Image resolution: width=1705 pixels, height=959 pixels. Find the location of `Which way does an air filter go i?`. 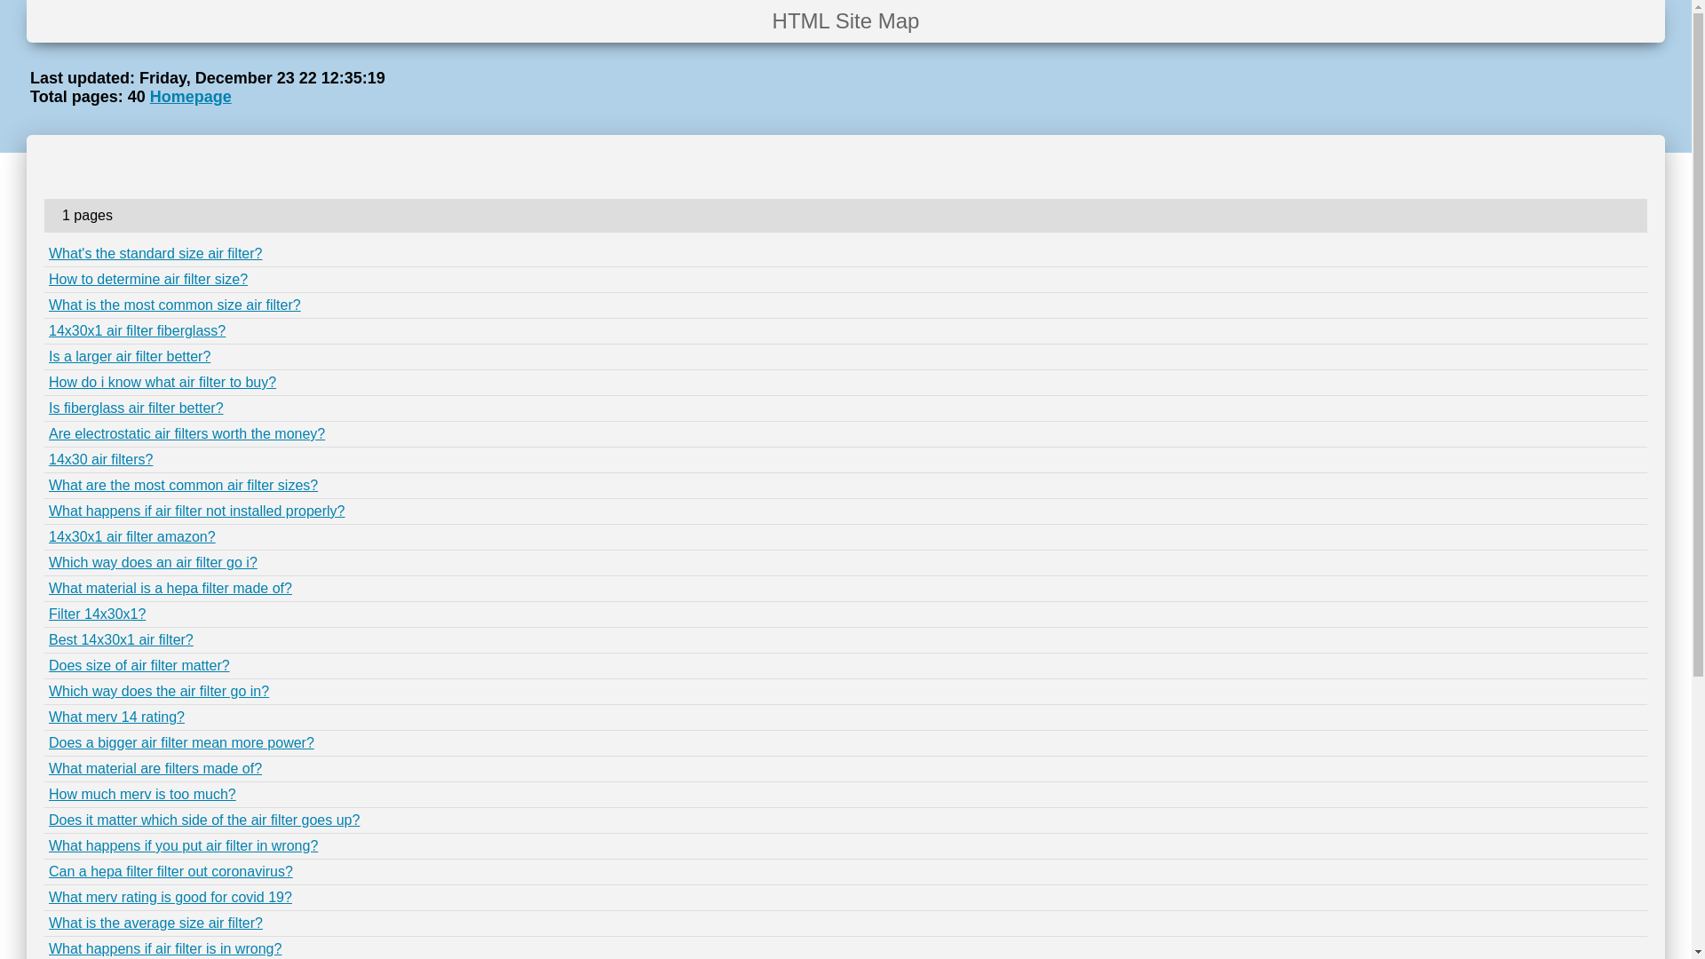

Which way does an air filter go i? is located at coordinates (153, 563).